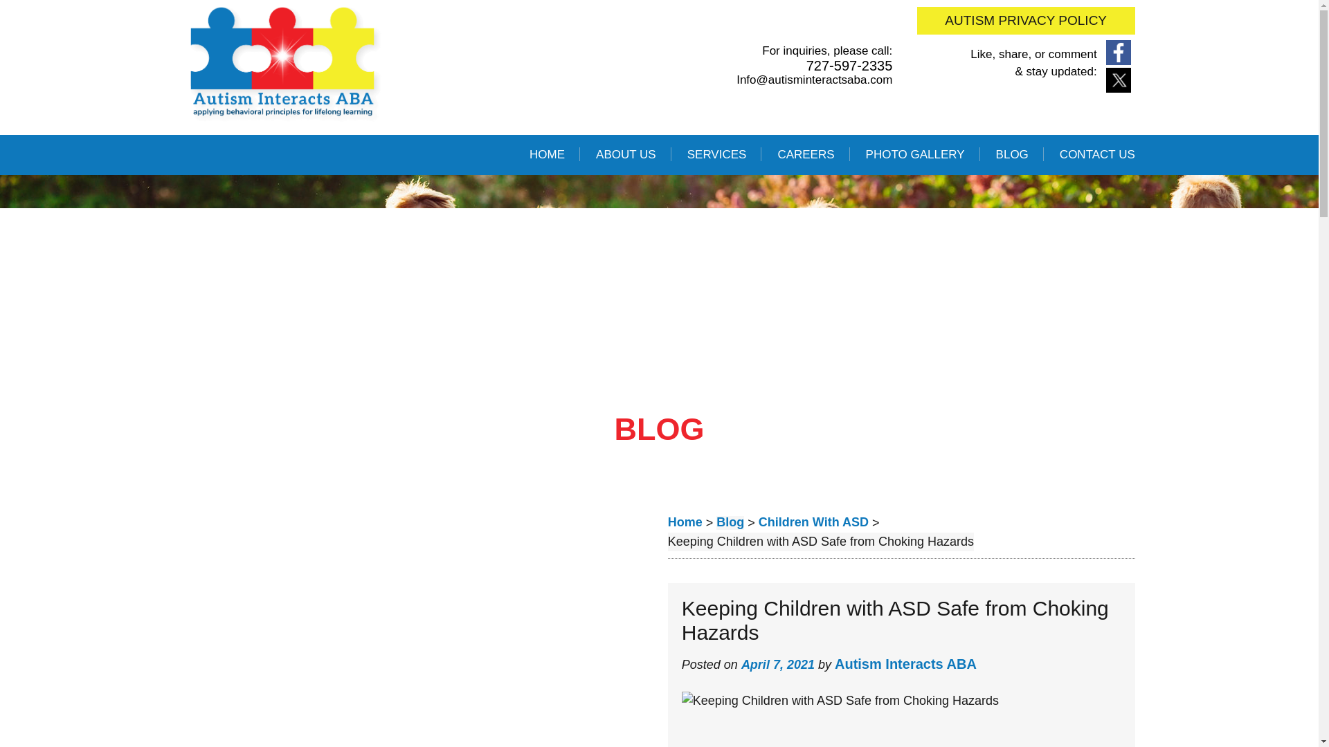 This screenshot has height=747, width=1329. I want to click on Home, so click(685, 523).